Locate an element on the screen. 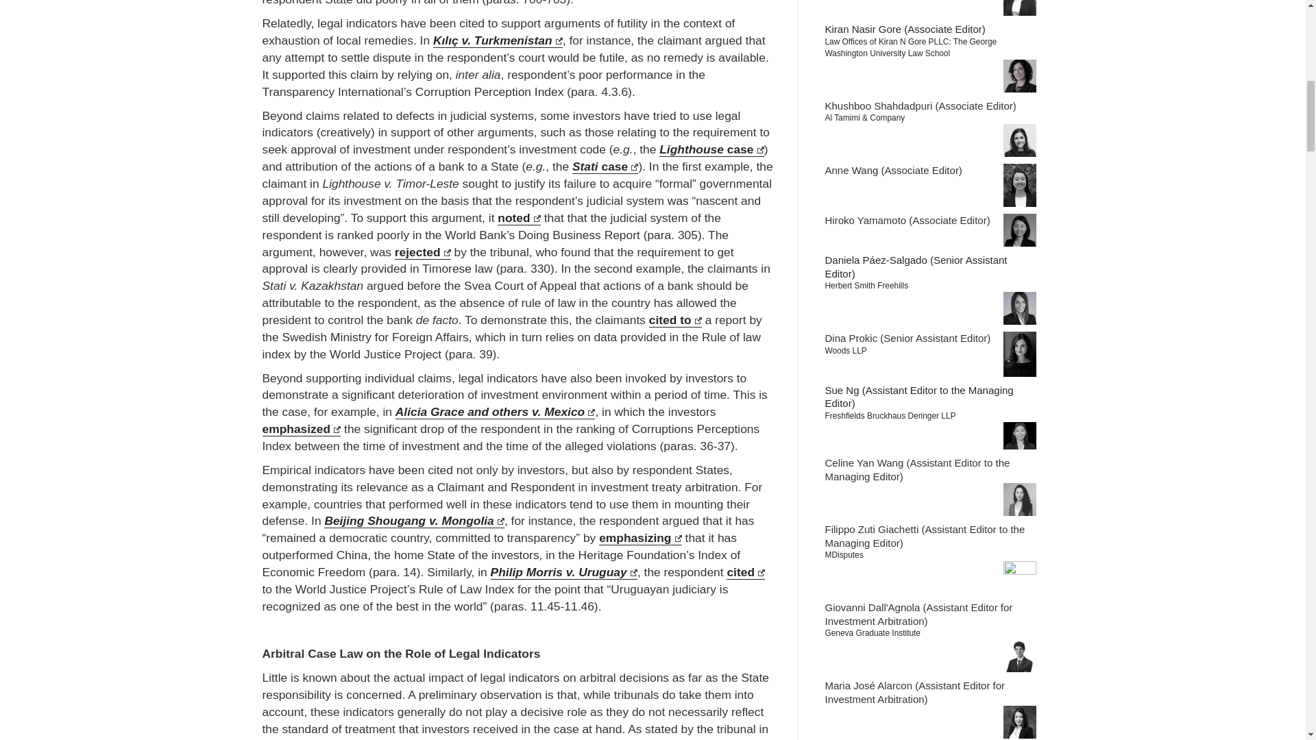 The width and height of the screenshot is (1316, 740). cited to is located at coordinates (674, 320).